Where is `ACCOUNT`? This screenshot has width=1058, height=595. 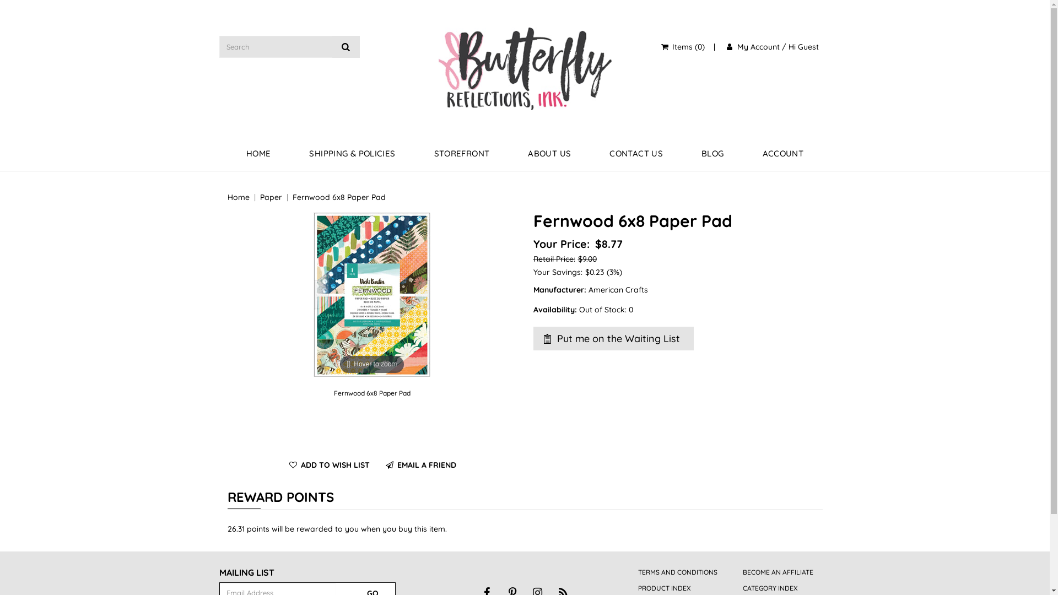 ACCOUNT is located at coordinates (782, 154).